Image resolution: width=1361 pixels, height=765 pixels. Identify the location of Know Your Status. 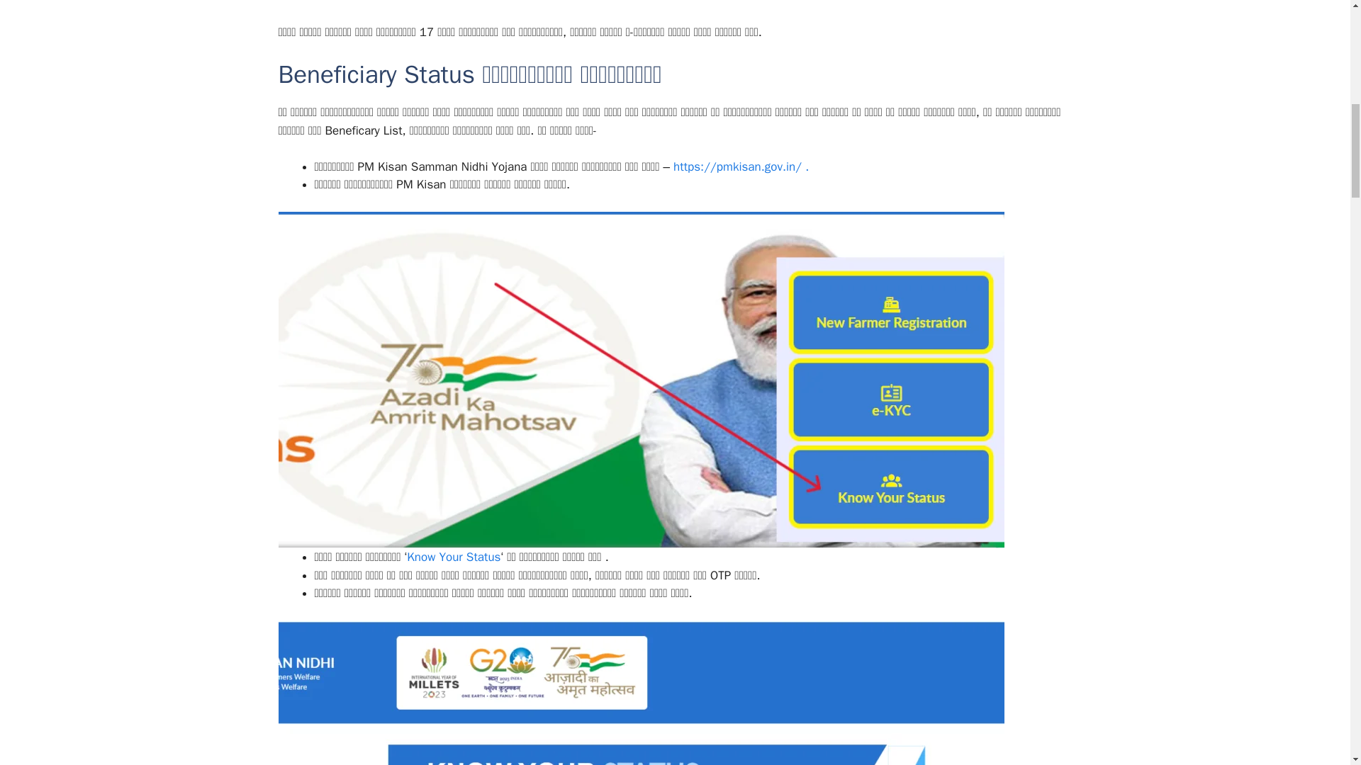
(454, 557).